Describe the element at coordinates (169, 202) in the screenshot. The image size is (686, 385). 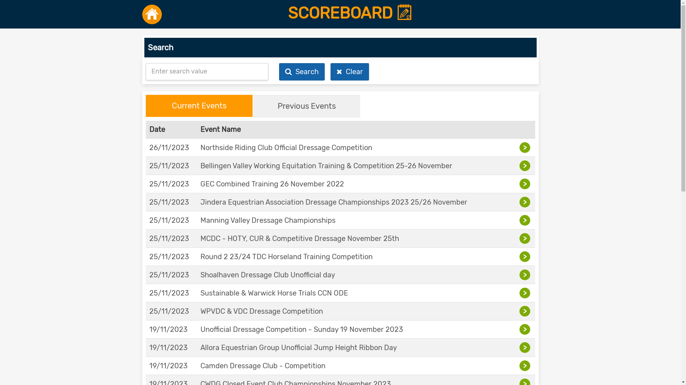
I see `25/11/2023` at that location.